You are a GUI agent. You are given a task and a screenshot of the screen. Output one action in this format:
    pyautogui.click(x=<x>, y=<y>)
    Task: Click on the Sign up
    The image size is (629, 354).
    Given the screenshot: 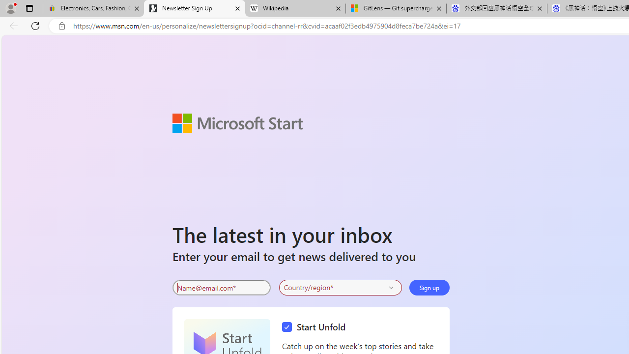 What is the action you would take?
    pyautogui.click(x=429, y=287)
    